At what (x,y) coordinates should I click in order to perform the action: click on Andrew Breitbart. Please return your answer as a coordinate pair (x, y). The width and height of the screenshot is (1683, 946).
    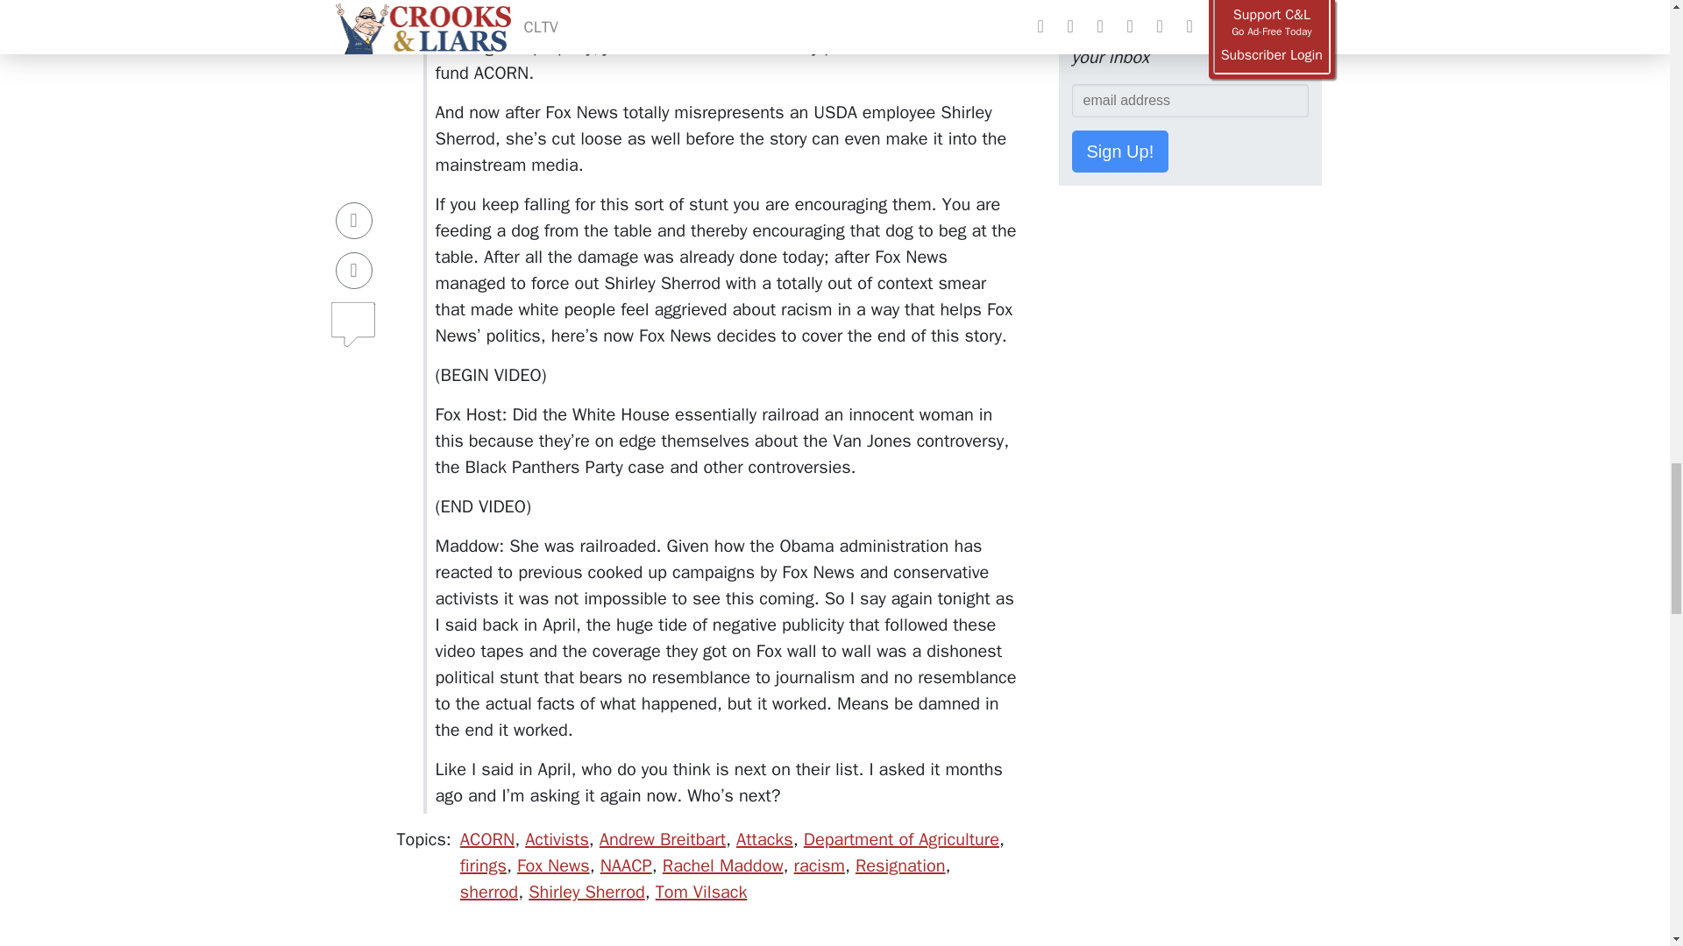
    Looking at the image, I should click on (662, 839).